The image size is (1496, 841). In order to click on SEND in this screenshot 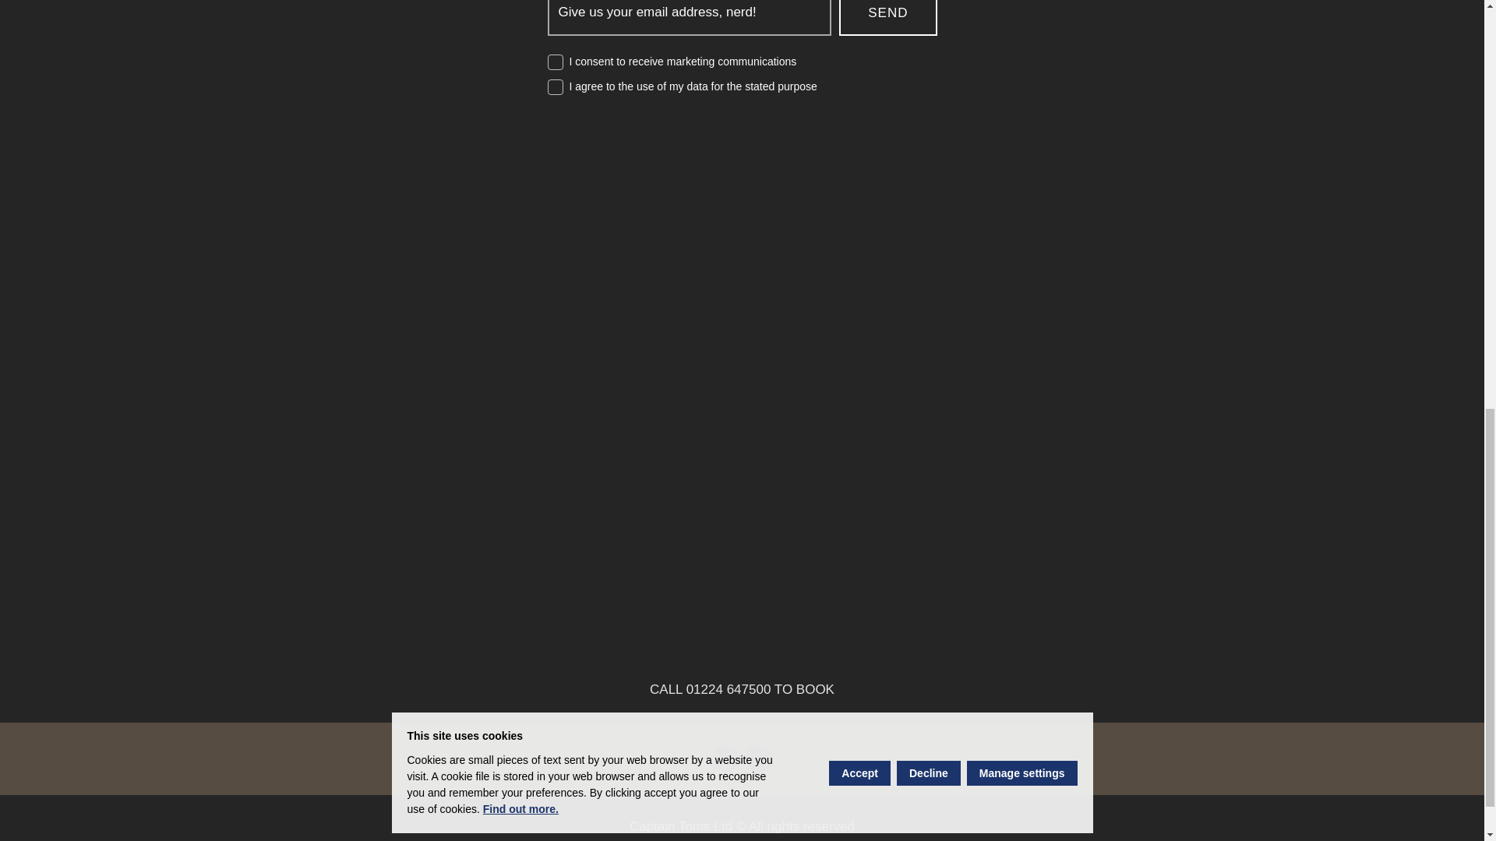, I will do `click(887, 18)`.